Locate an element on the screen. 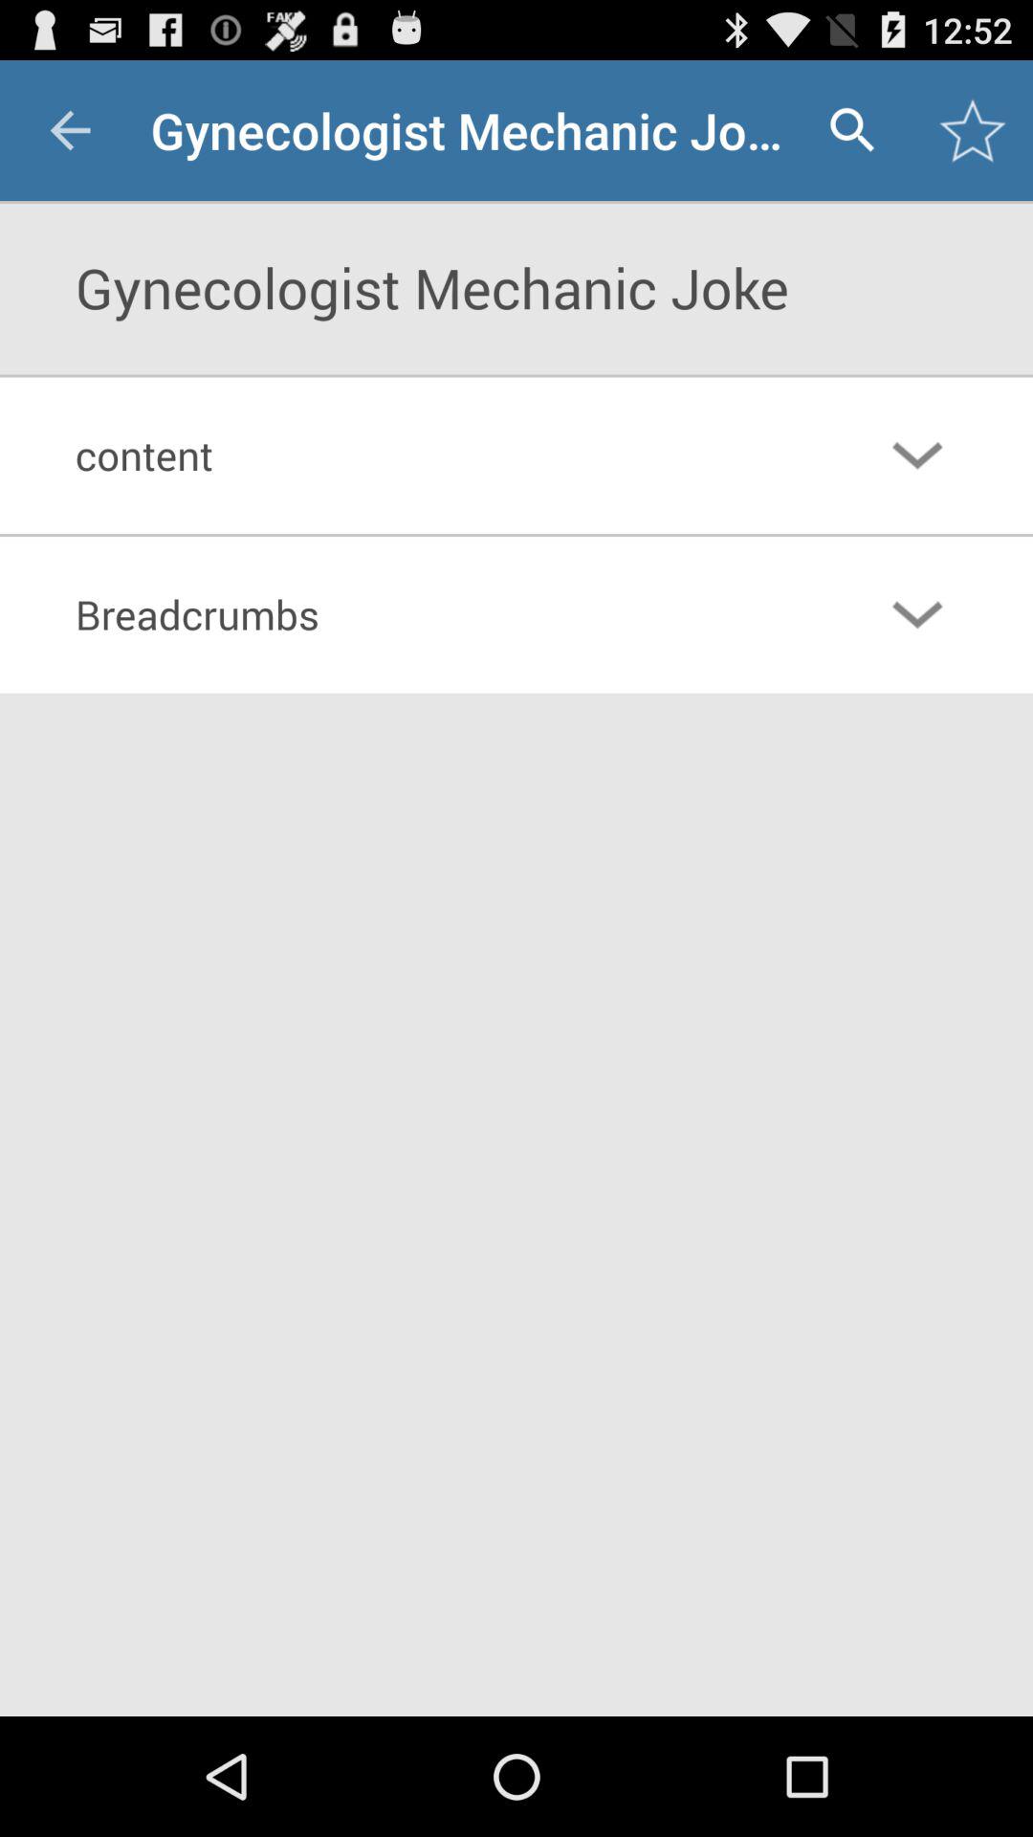 The height and width of the screenshot is (1837, 1033). press the breadcrumbs at the center is located at coordinates (438, 614).